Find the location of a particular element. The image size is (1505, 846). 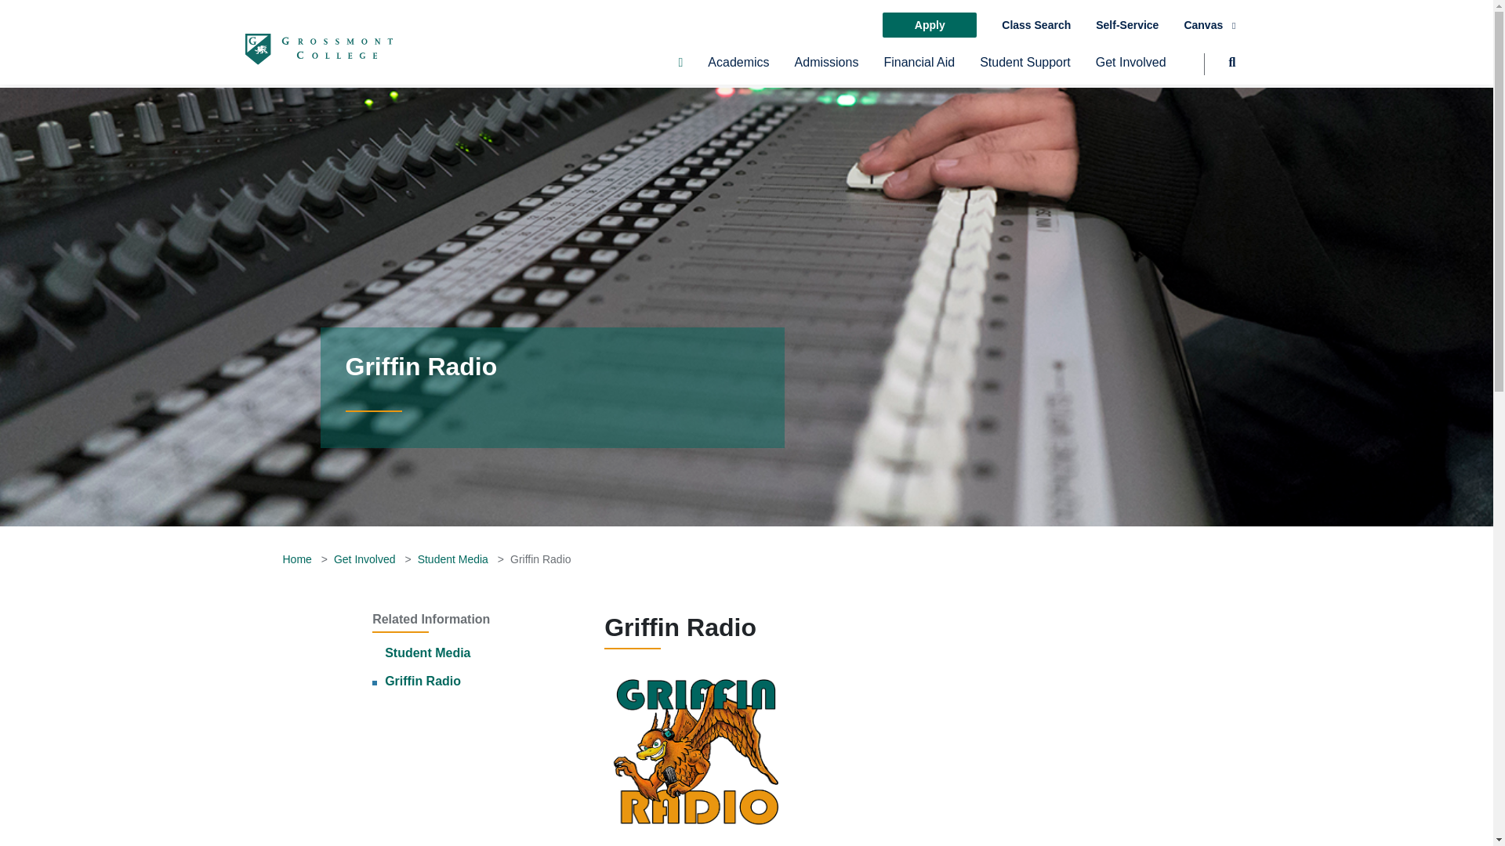

Student Media is located at coordinates (427, 653).